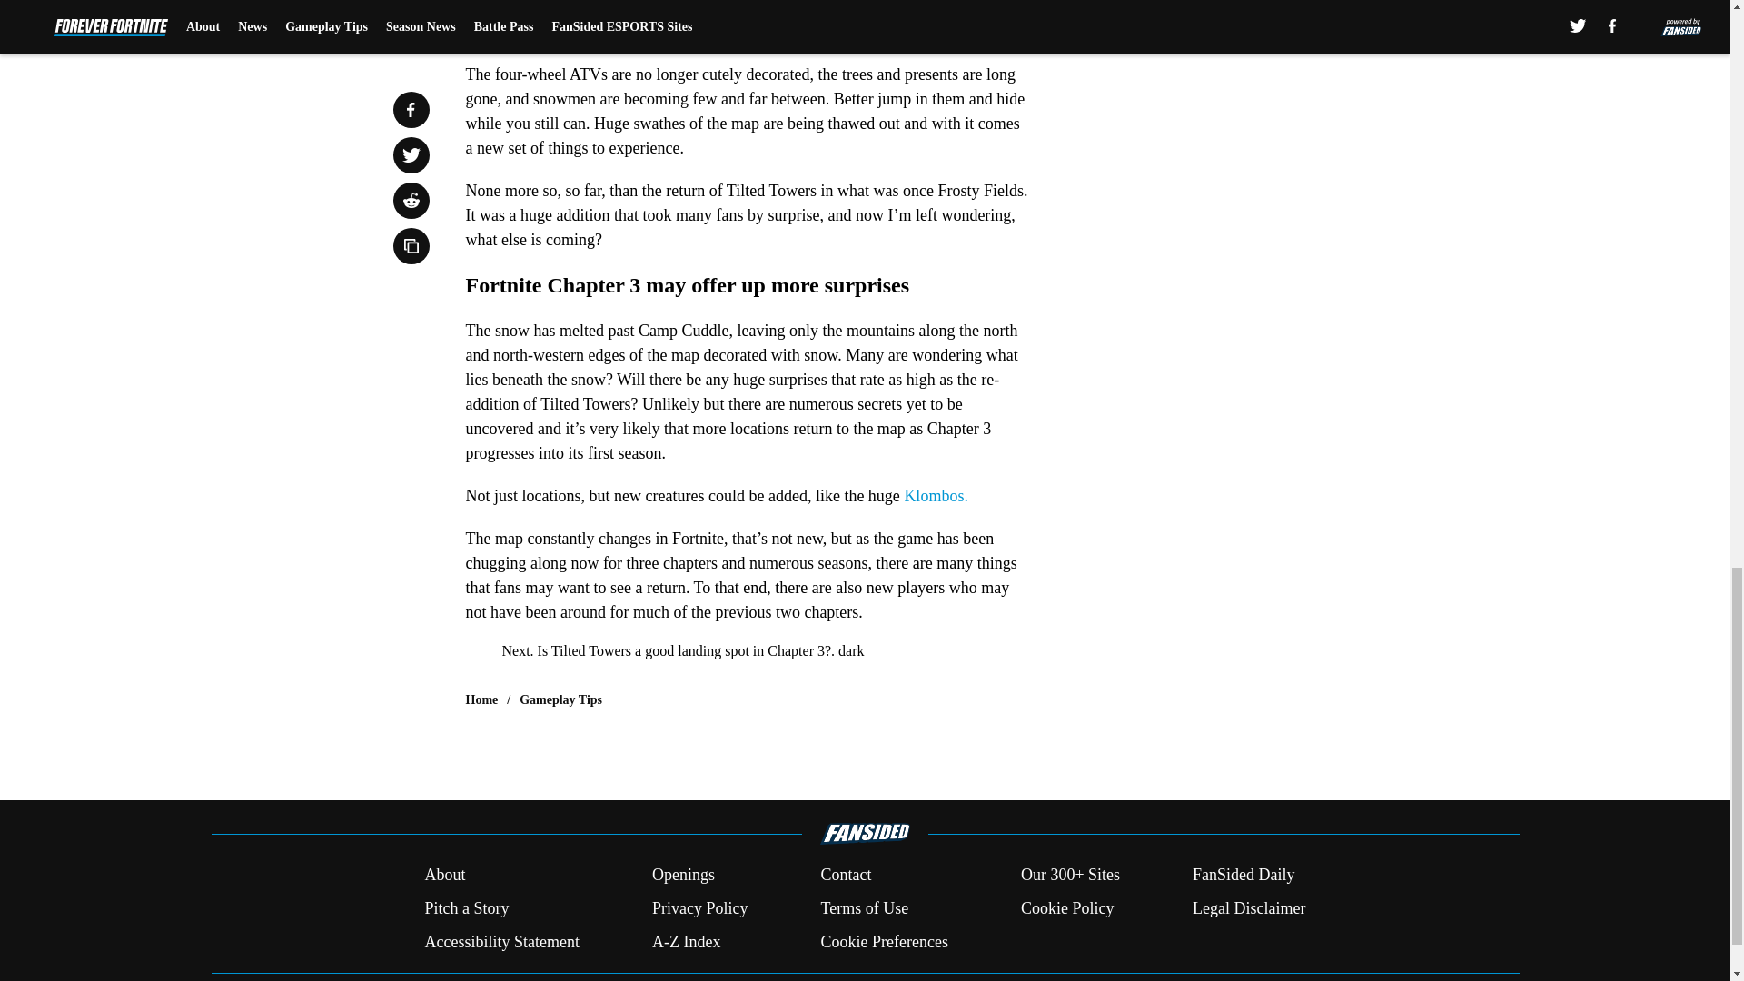 Image resolution: width=1744 pixels, height=981 pixels. I want to click on Klombos., so click(936, 496).